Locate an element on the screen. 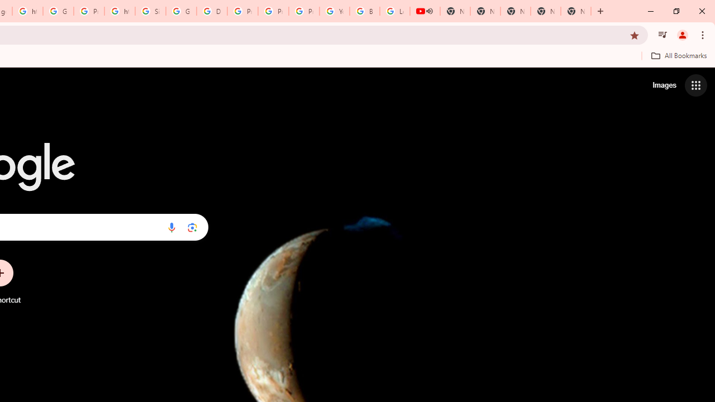 Image resolution: width=715 pixels, height=402 pixels. Control your music, videos, and more is located at coordinates (662, 35).